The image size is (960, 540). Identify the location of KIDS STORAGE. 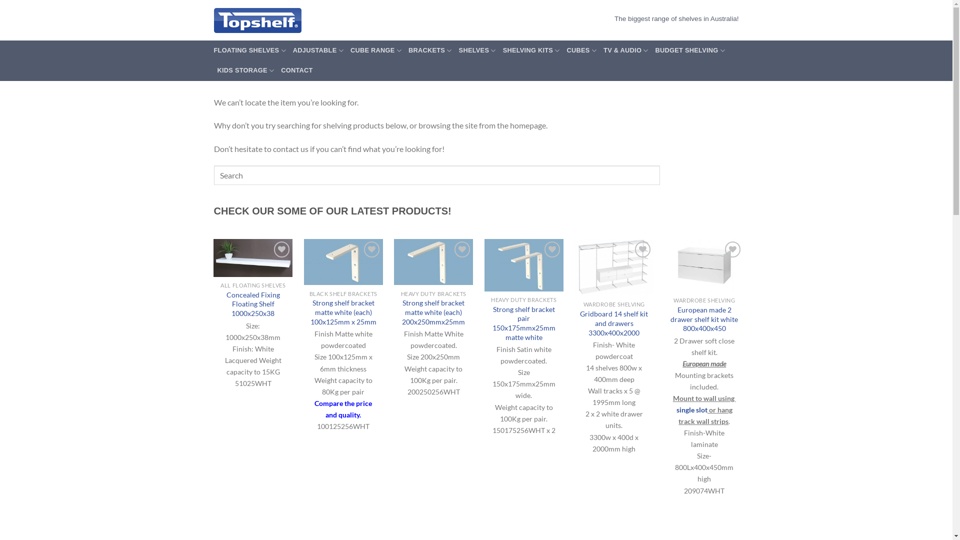
(245, 70).